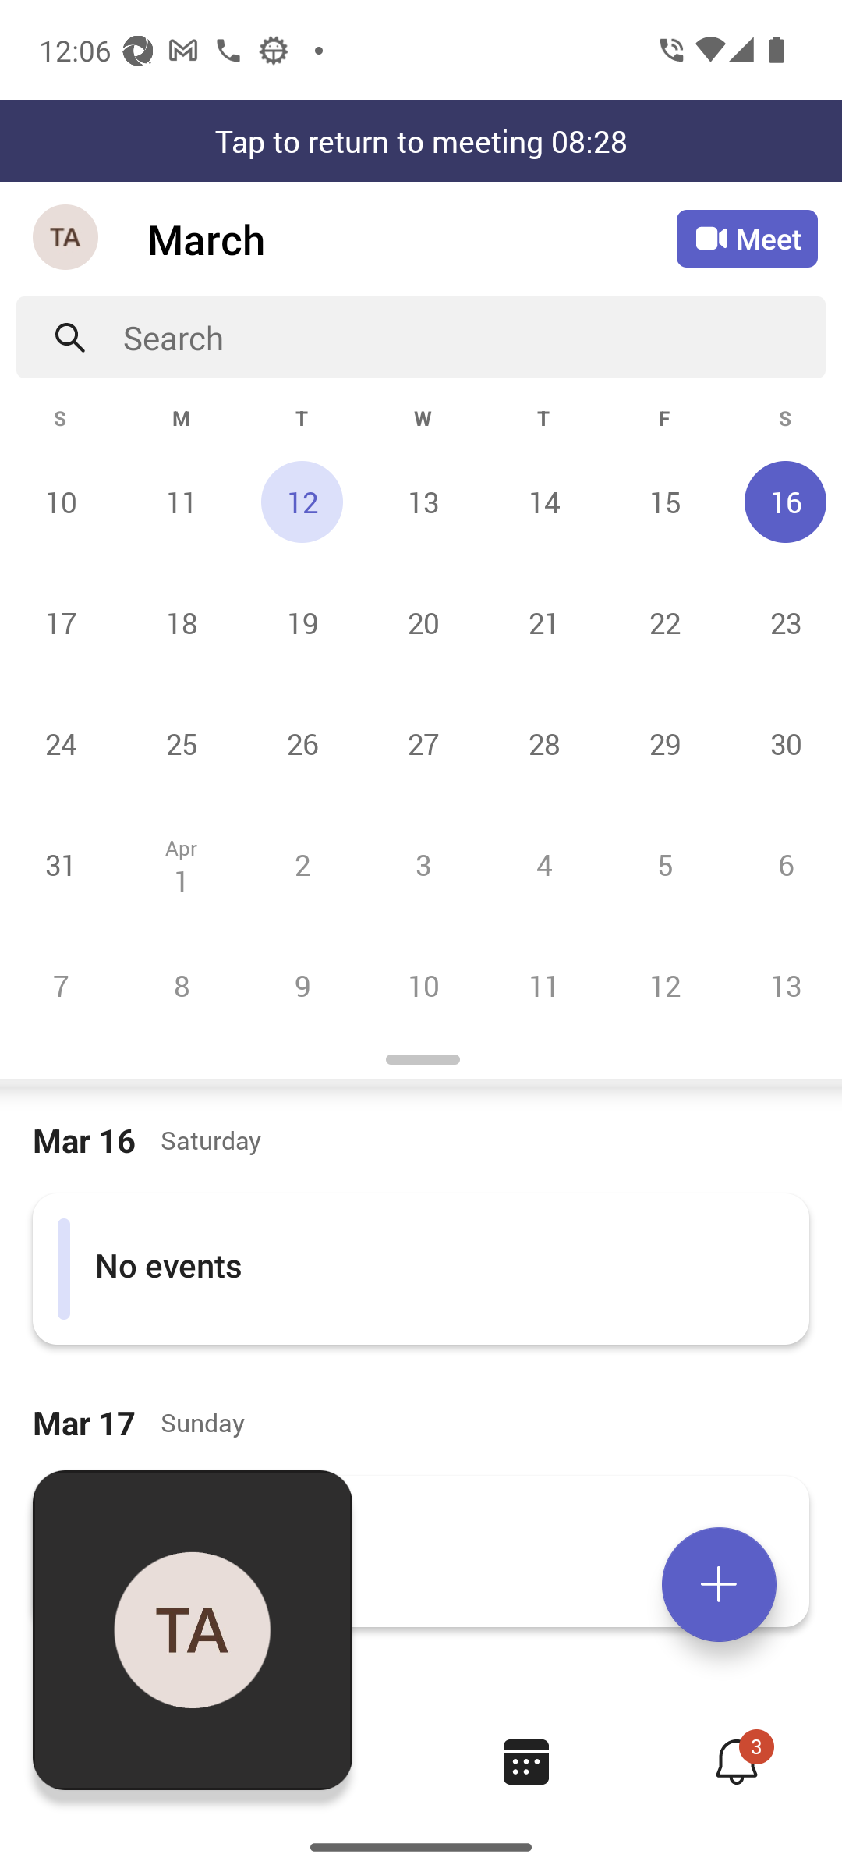  I want to click on Search, so click(474, 337).